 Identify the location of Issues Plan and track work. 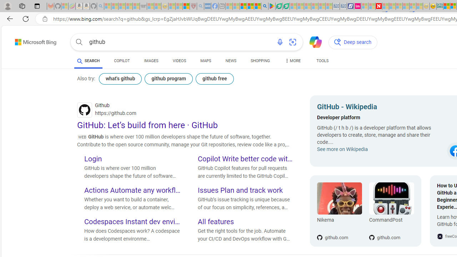
(246, 191).